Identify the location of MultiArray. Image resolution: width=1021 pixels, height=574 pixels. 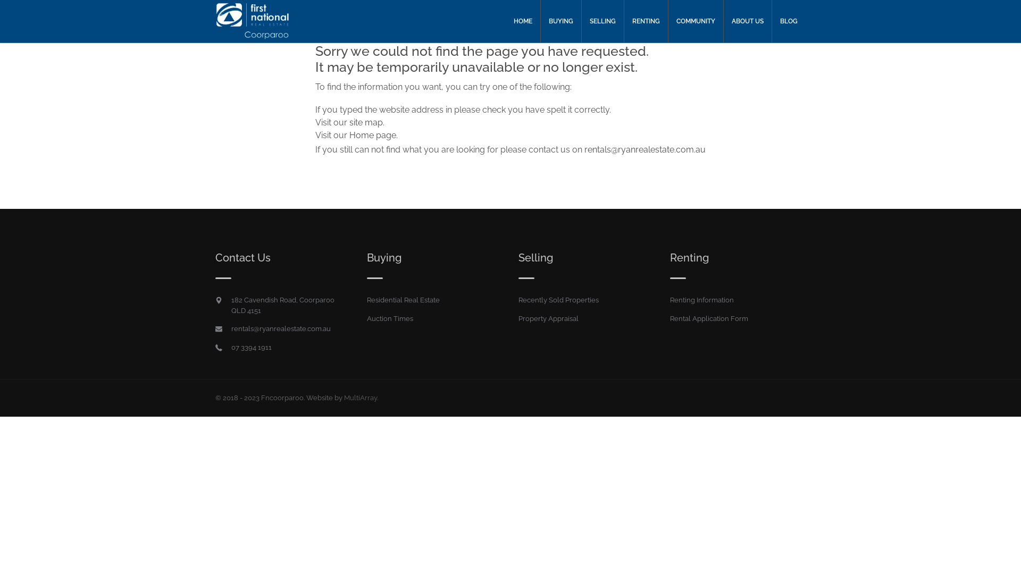
(361, 398).